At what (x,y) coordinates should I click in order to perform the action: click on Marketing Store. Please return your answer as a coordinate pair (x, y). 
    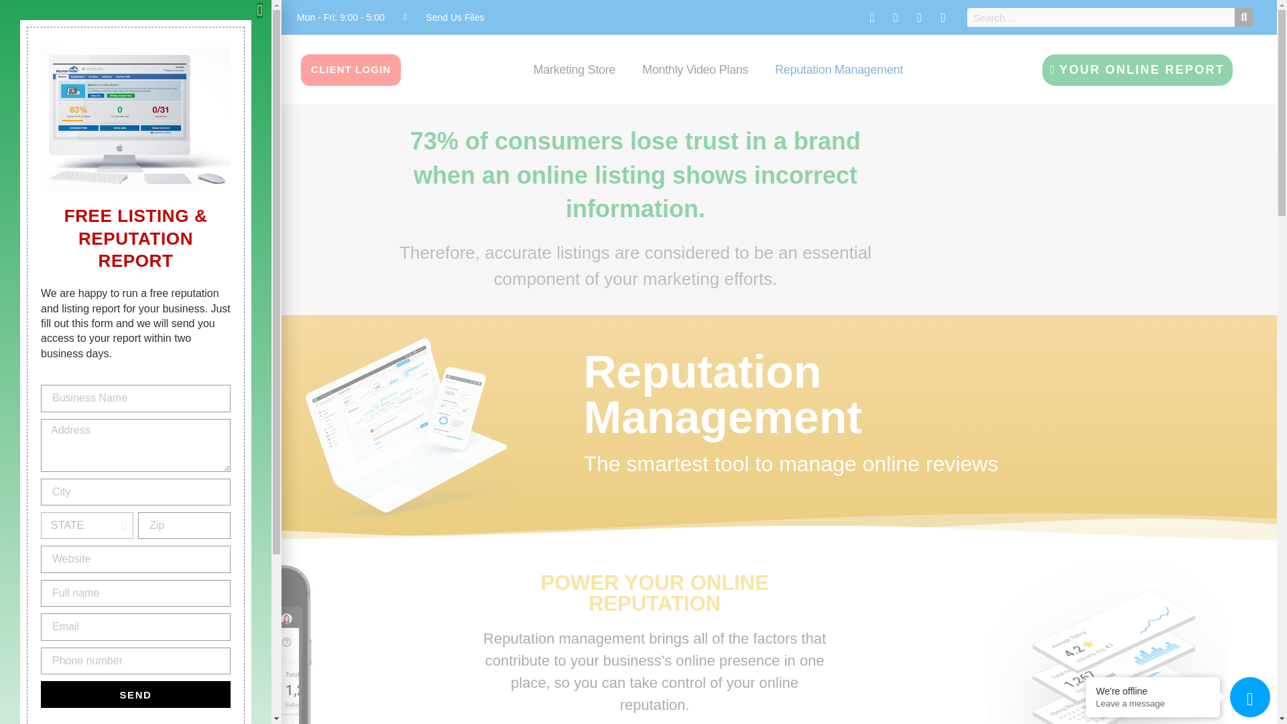
    Looking at the image, I should click on (574, 52).